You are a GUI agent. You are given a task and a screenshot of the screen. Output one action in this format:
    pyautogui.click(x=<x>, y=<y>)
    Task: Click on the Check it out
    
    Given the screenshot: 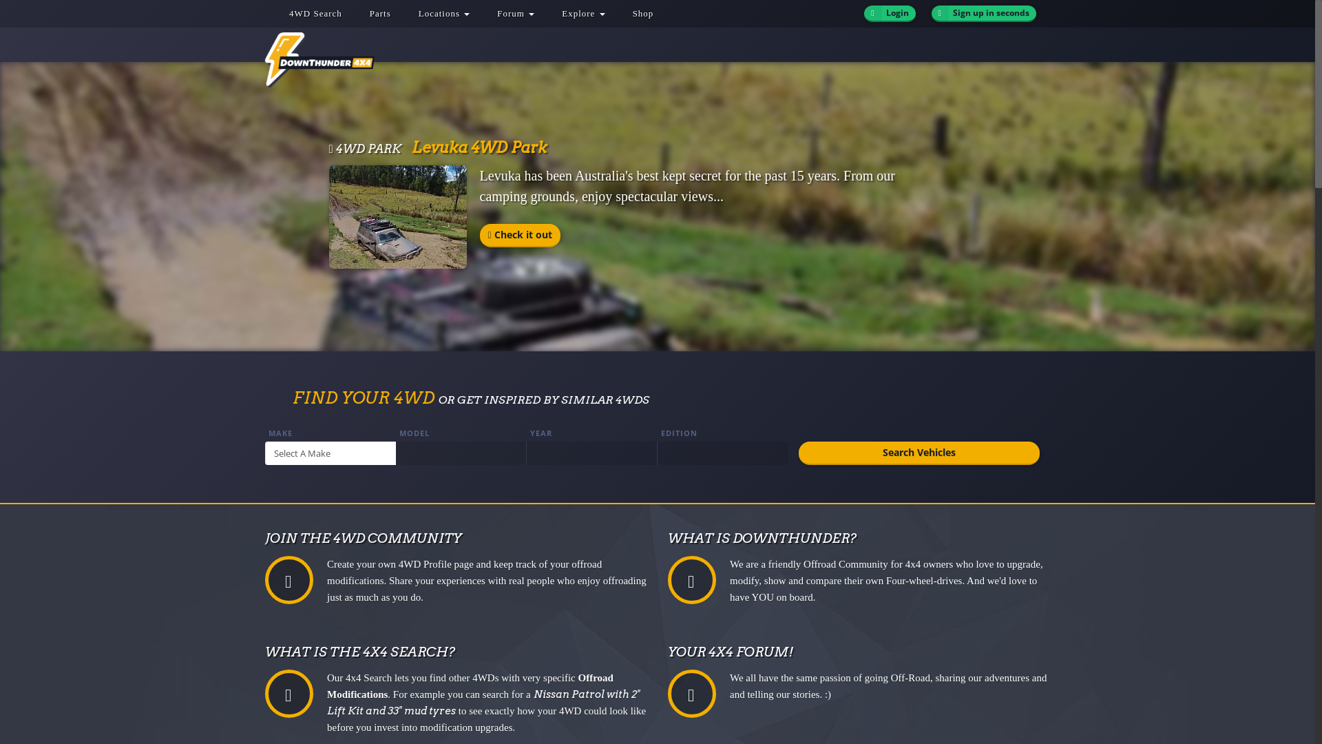 What is the action you would take?
    pyautogui.click(x=521, y=236)
    